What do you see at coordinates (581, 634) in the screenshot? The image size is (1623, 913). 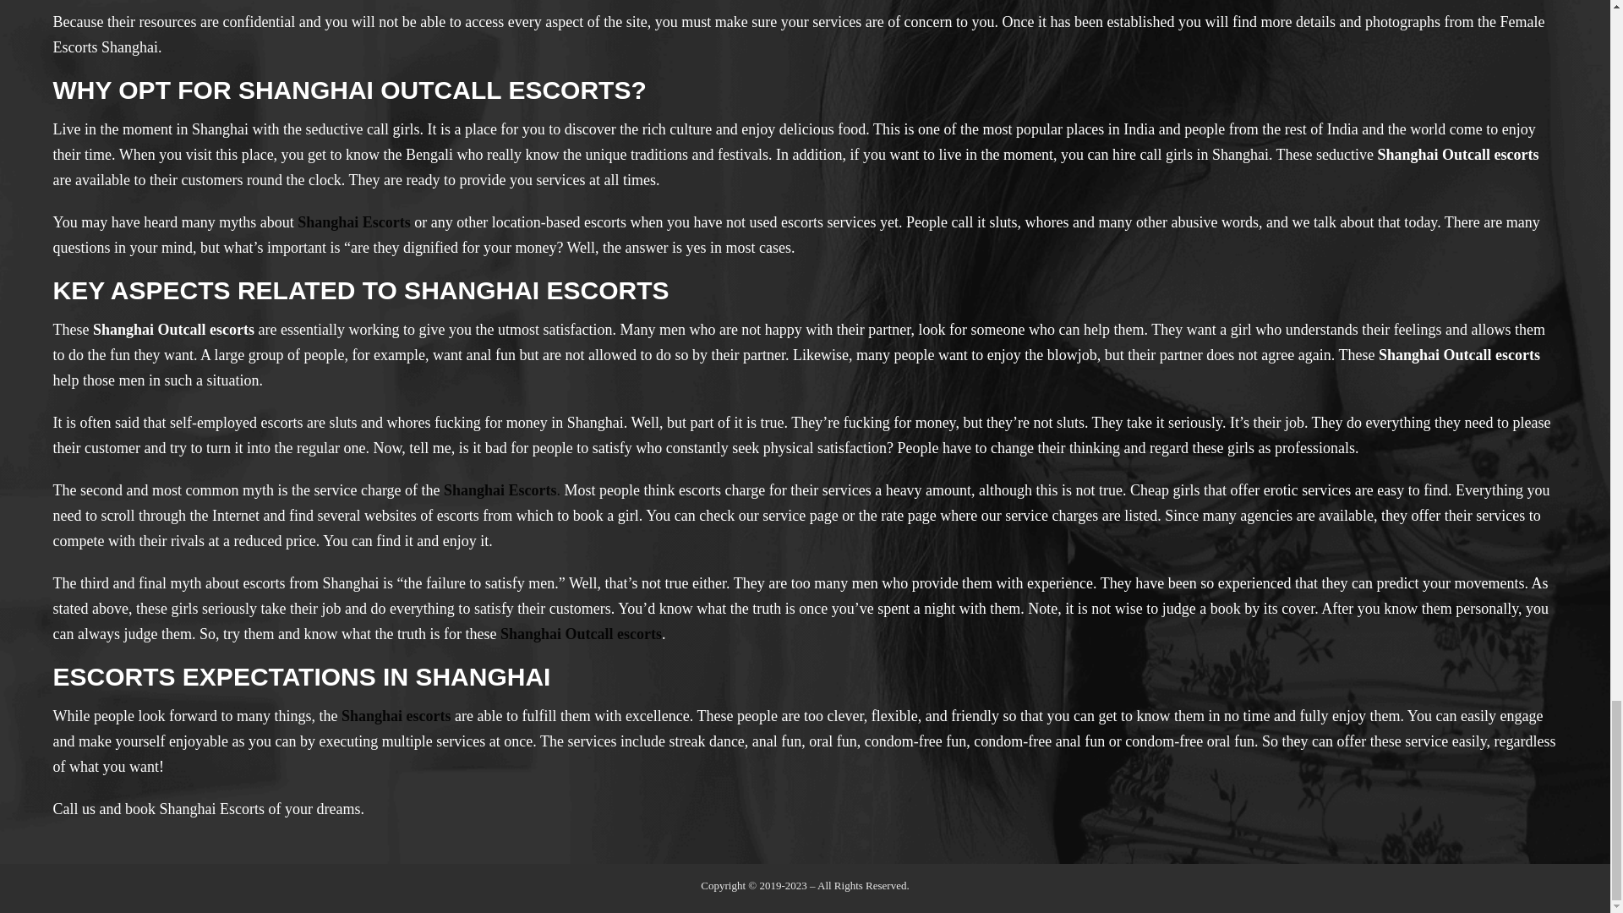 I see `Shanghai Outcall escorts` at bounding box center [581, 634].